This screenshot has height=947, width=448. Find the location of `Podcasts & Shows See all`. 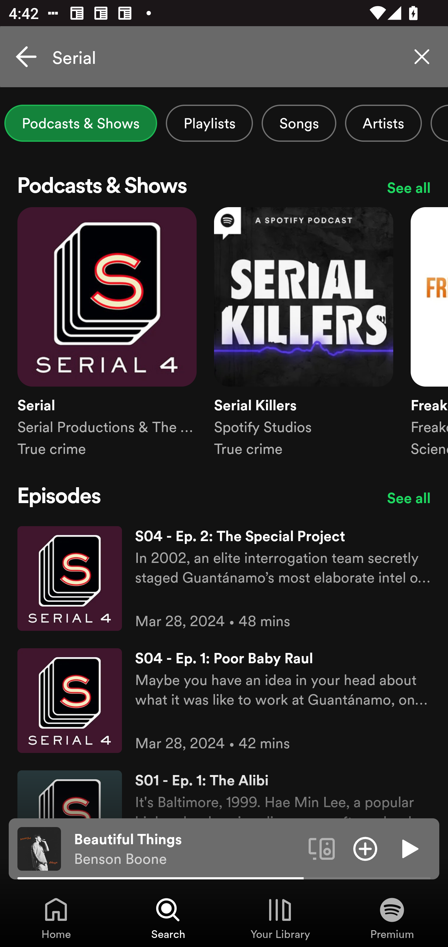

Podcasts & Shows See all is located at coordinates (224, 188).